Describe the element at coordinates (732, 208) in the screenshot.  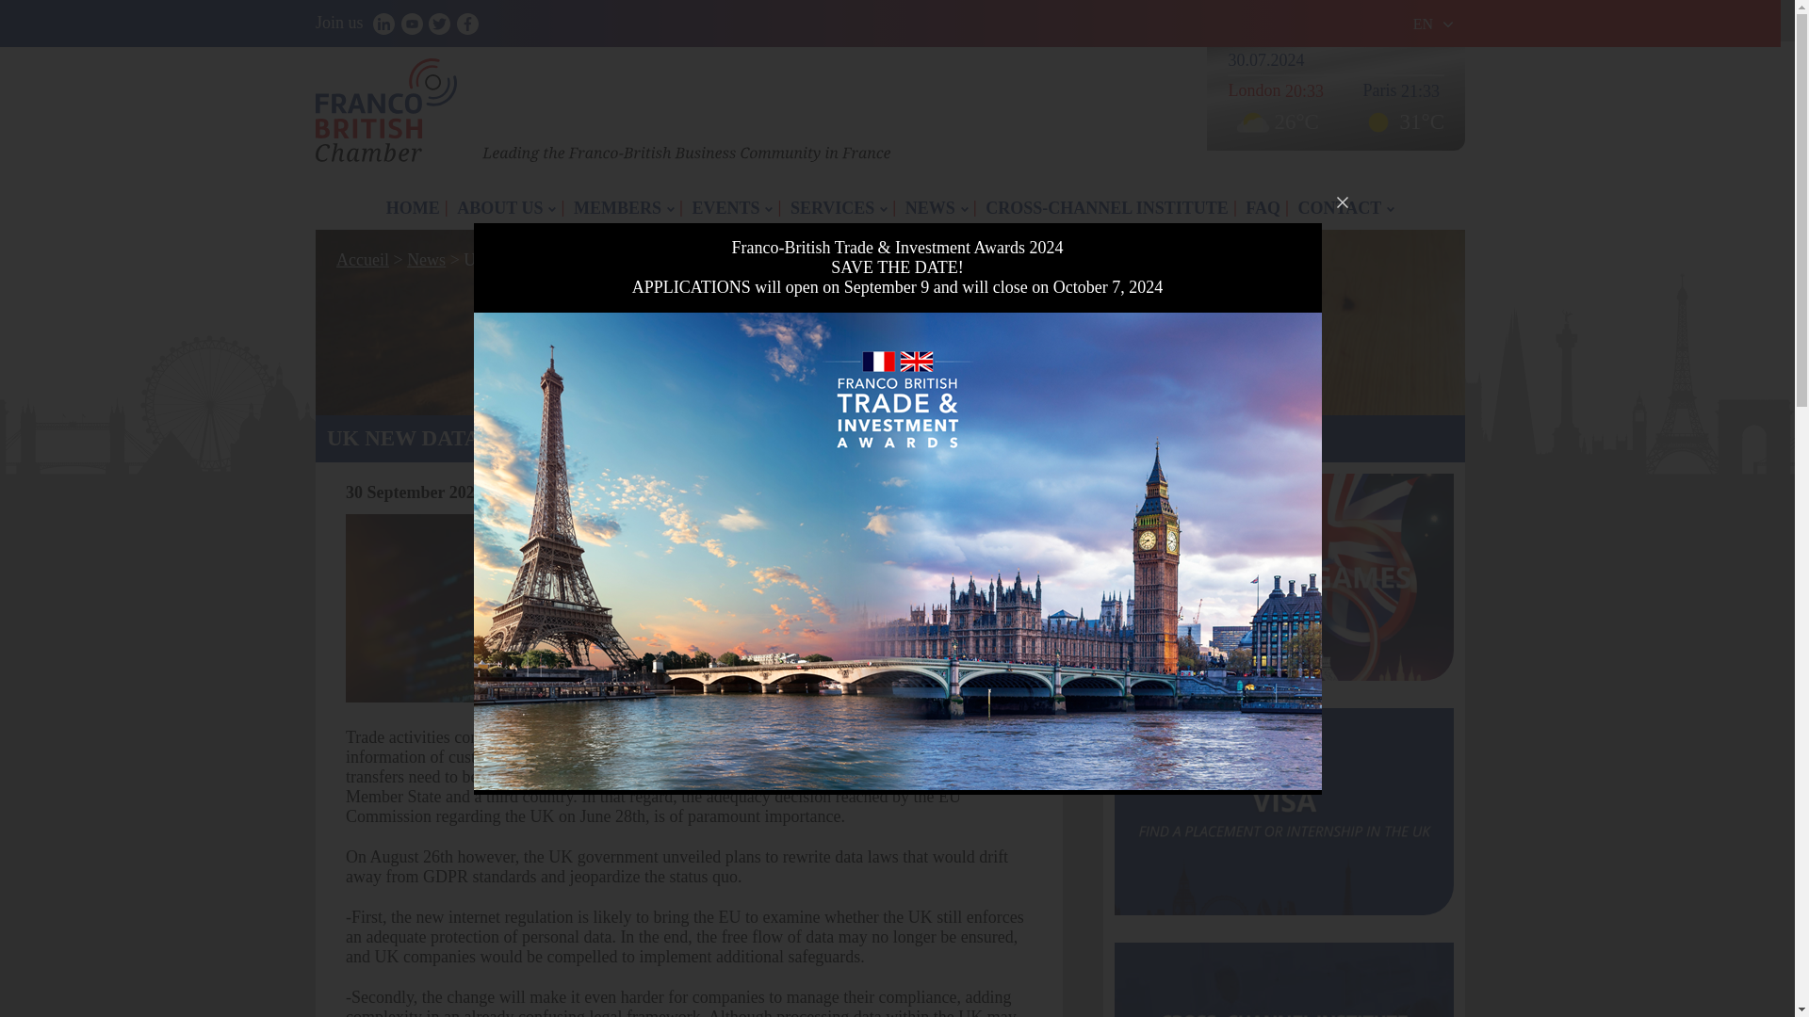
I see `EVENTS` at that location.